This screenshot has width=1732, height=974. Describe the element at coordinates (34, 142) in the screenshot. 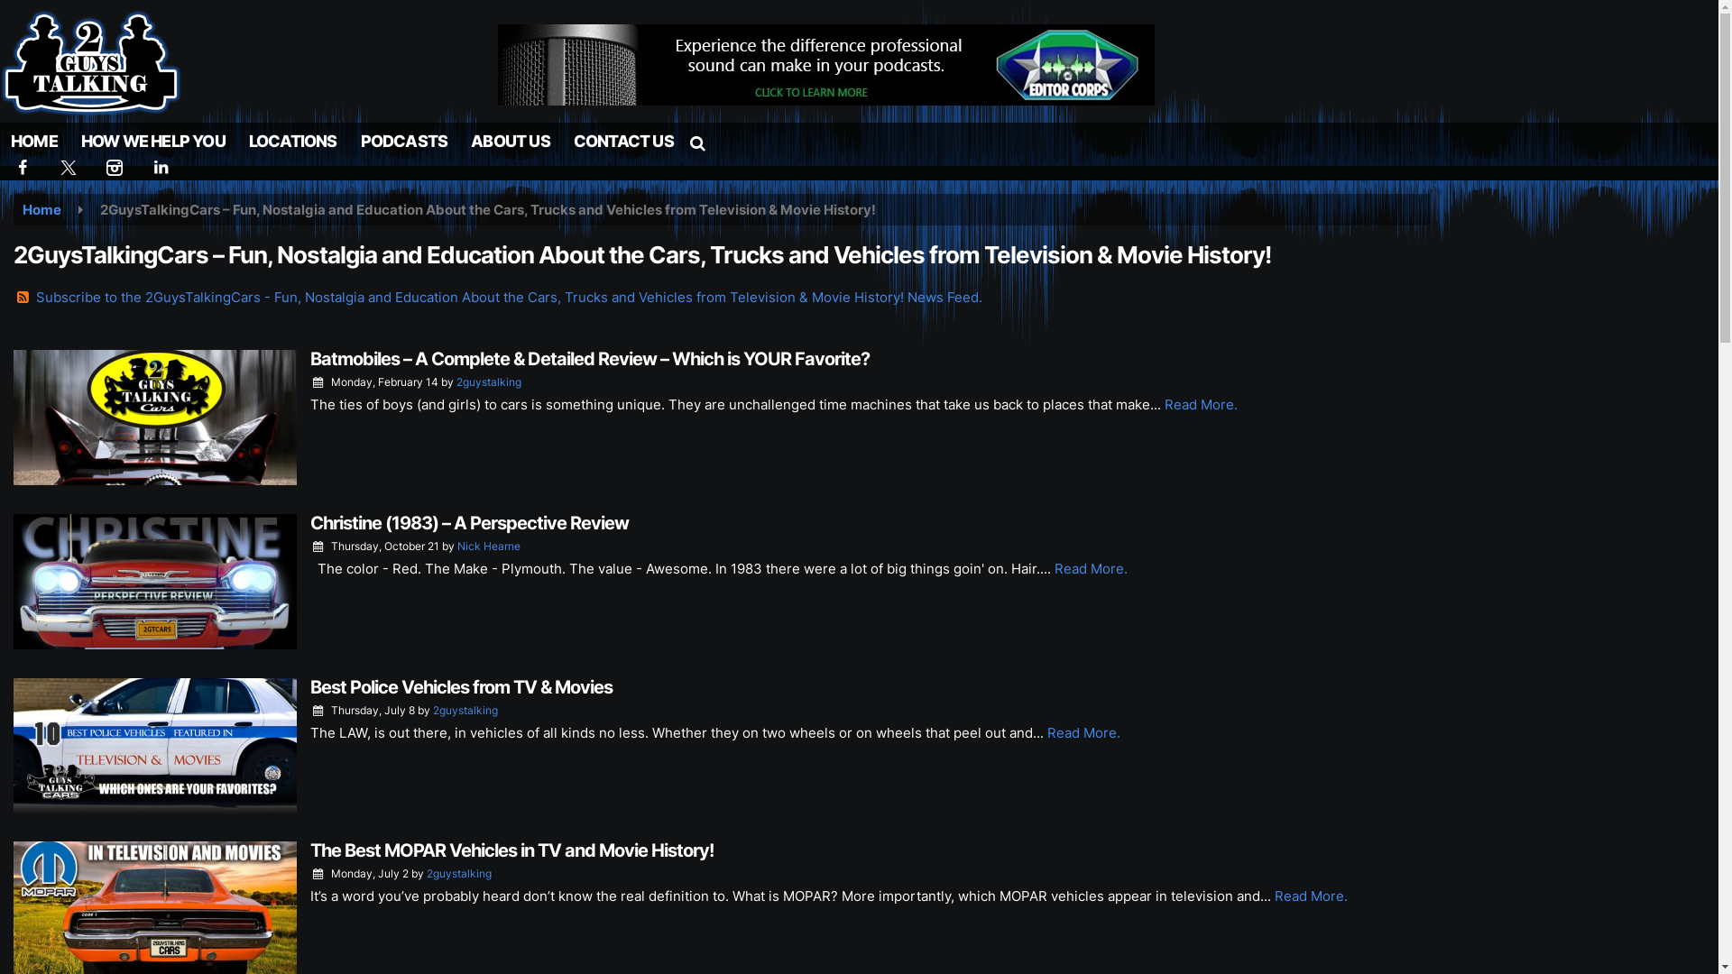

I see `HOME` at that location.